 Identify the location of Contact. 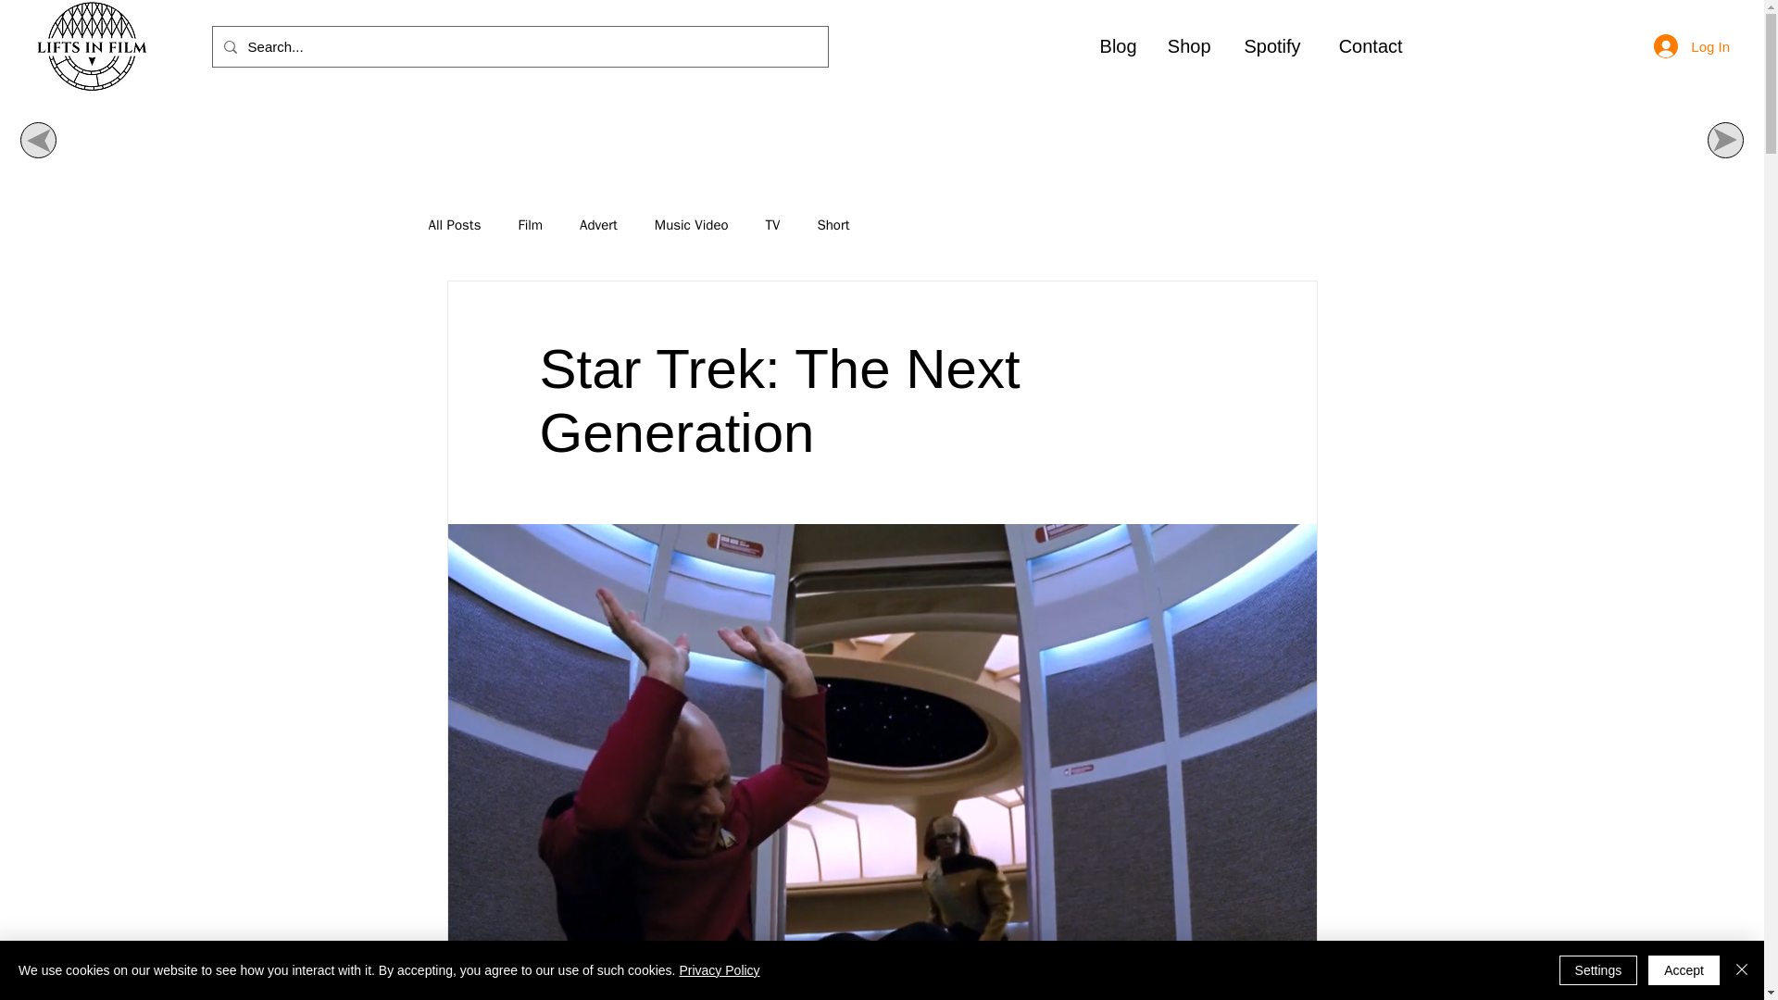
(1366, 46).